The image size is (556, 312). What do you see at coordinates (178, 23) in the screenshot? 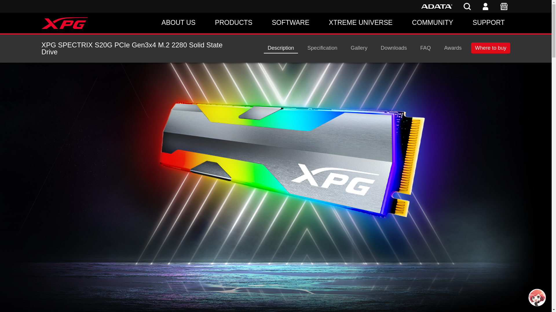
I see `ABOUT US` at bounding box center [178, 23].